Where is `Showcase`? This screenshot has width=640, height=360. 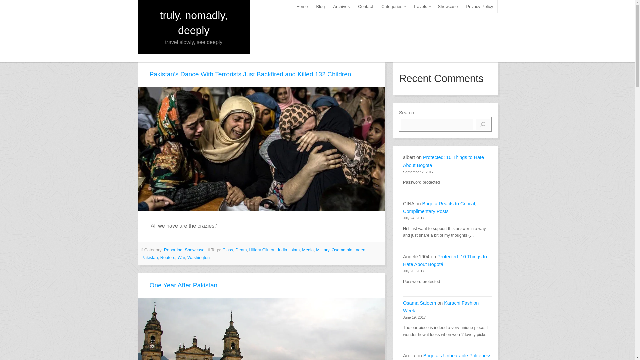
Showcase is located at coordinates (448, 7).